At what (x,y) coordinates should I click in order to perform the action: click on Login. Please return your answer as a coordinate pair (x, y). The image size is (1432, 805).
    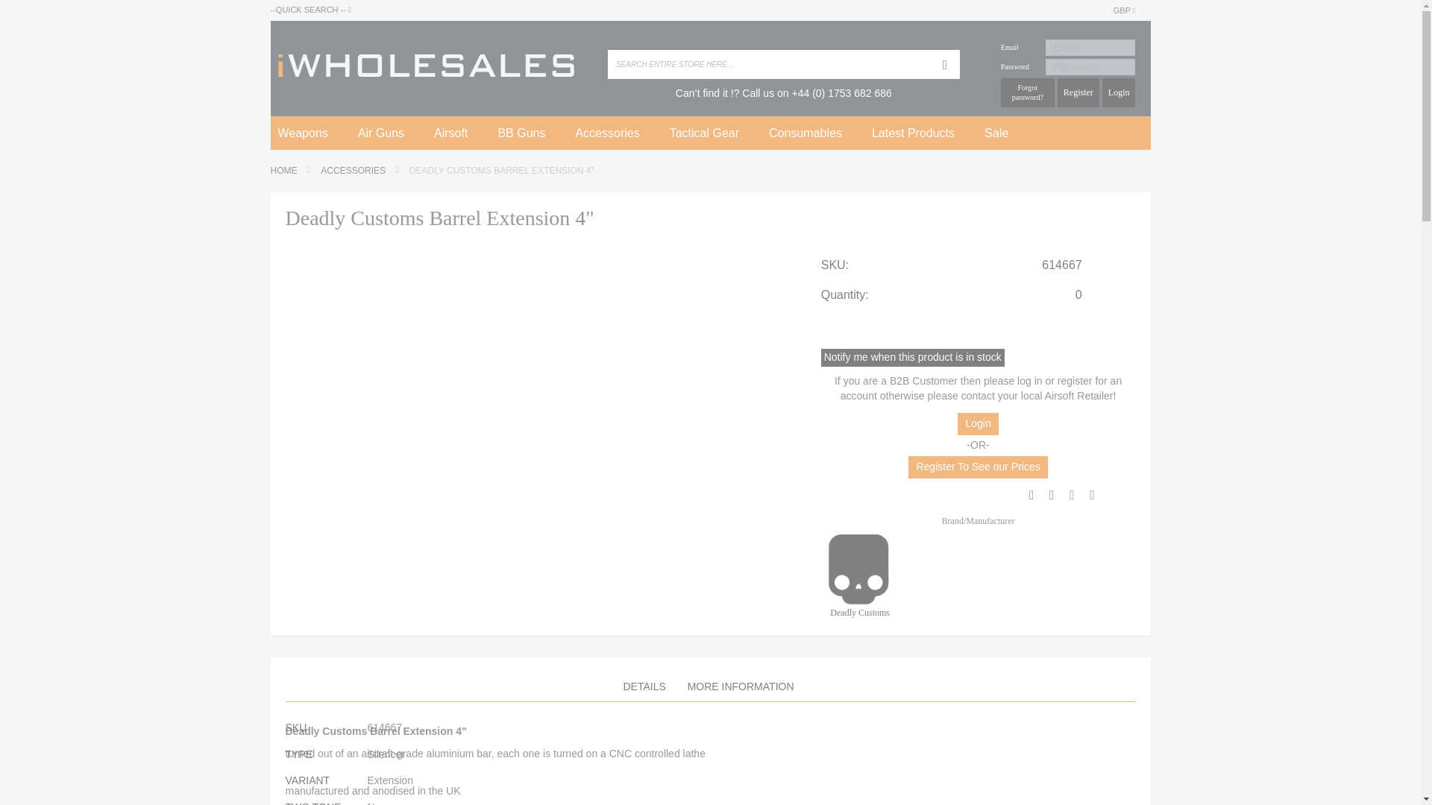
    Looking at the image, I should click on (1119, 92).